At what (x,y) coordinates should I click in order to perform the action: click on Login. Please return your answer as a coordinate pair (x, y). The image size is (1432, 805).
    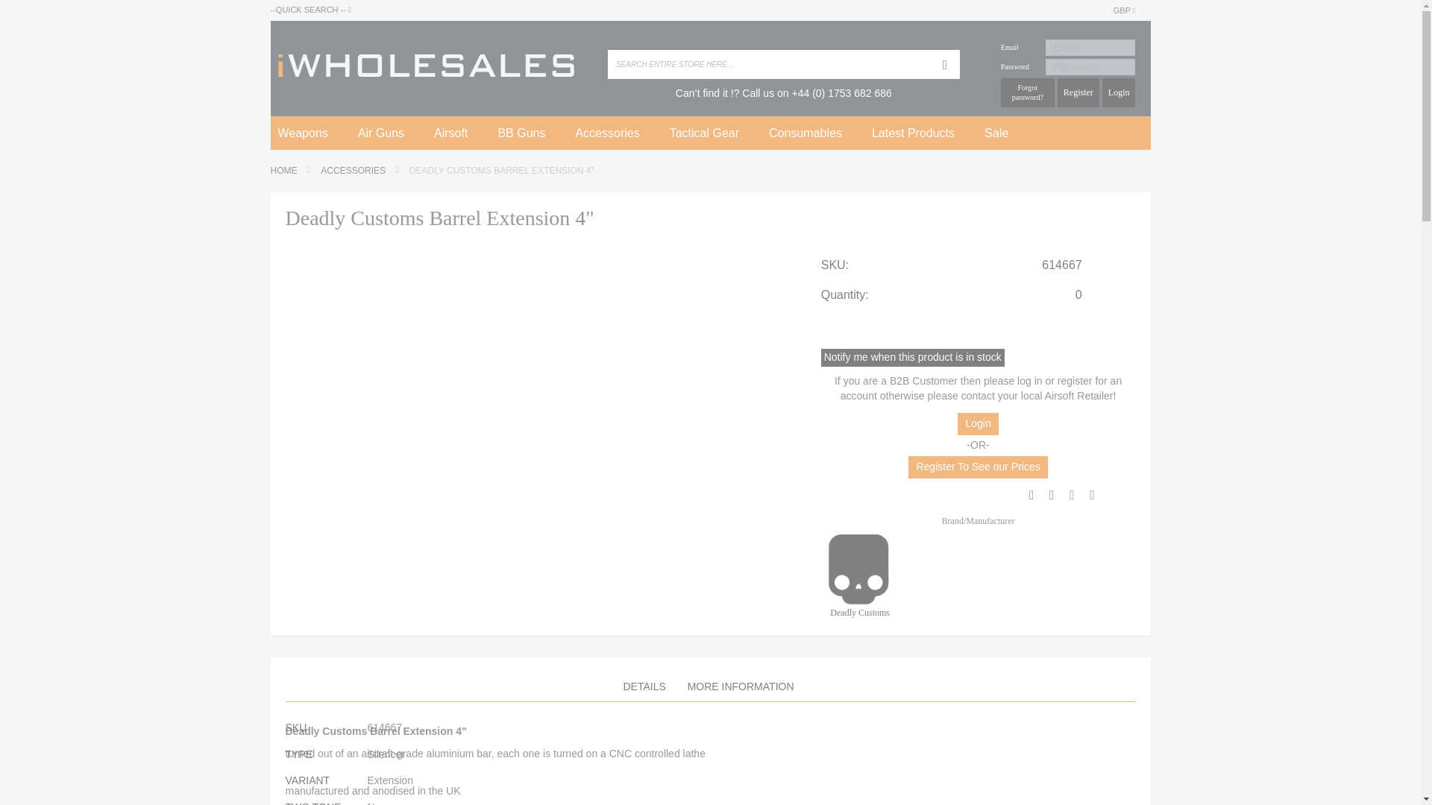
    Looking at the image, I should click on (1119, 92).